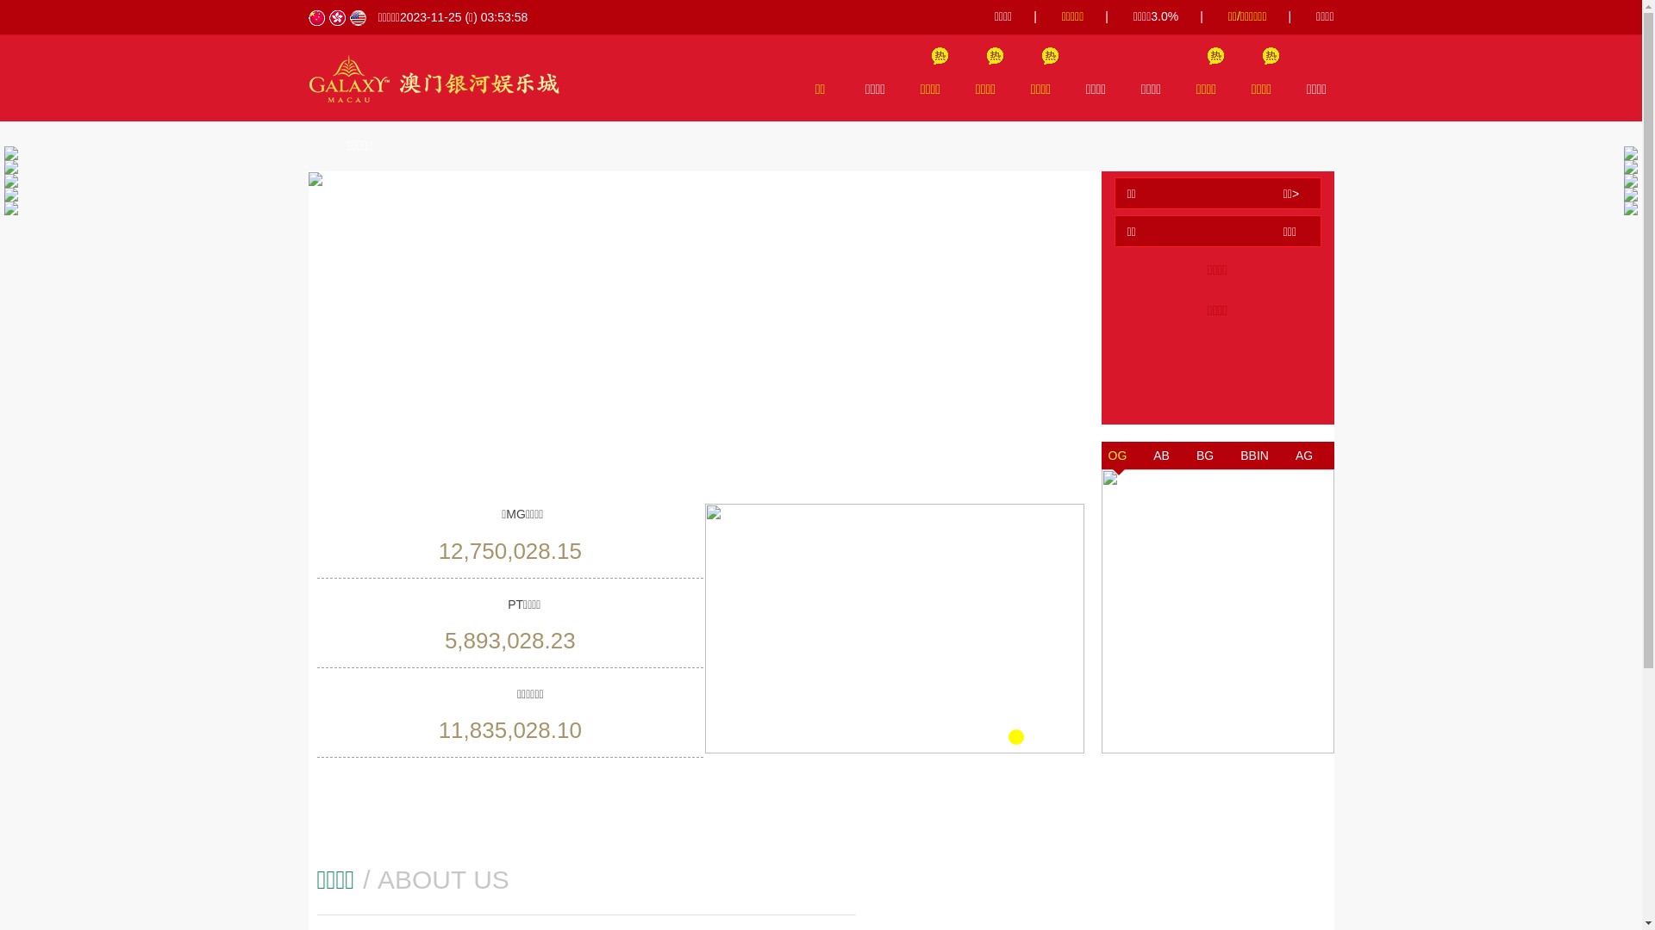  What do you see at coordinates (1255, 456) in the screenshot?
I see `BBIN` at bounding box center [1255, 456].